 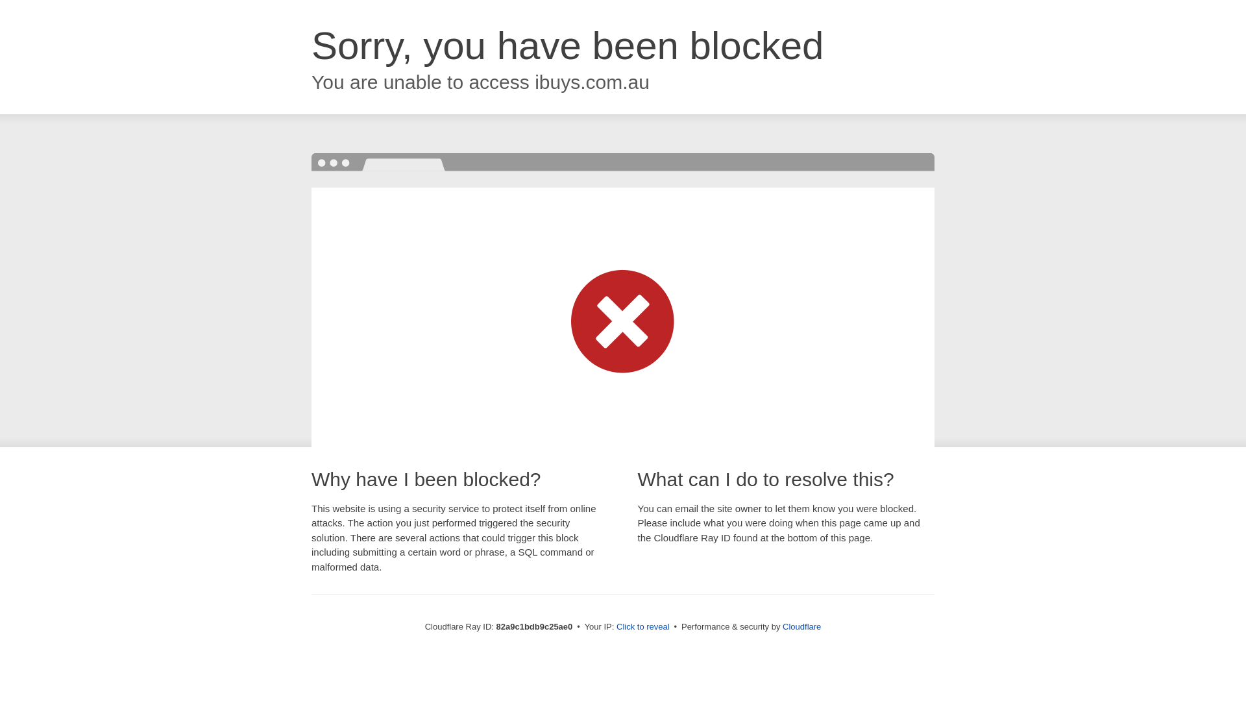 I want to click on Click to reveal, so click(x=643, y=627).